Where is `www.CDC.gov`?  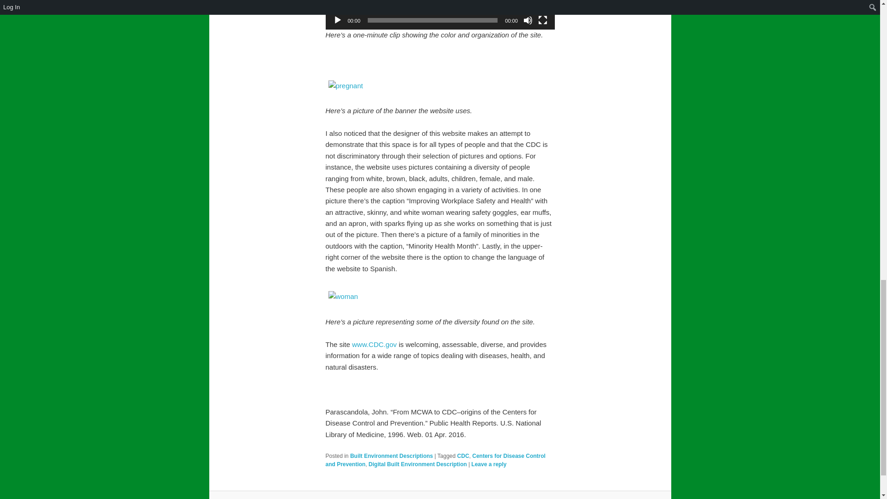 www.CDC.gov is located at coordinates (374, 344).